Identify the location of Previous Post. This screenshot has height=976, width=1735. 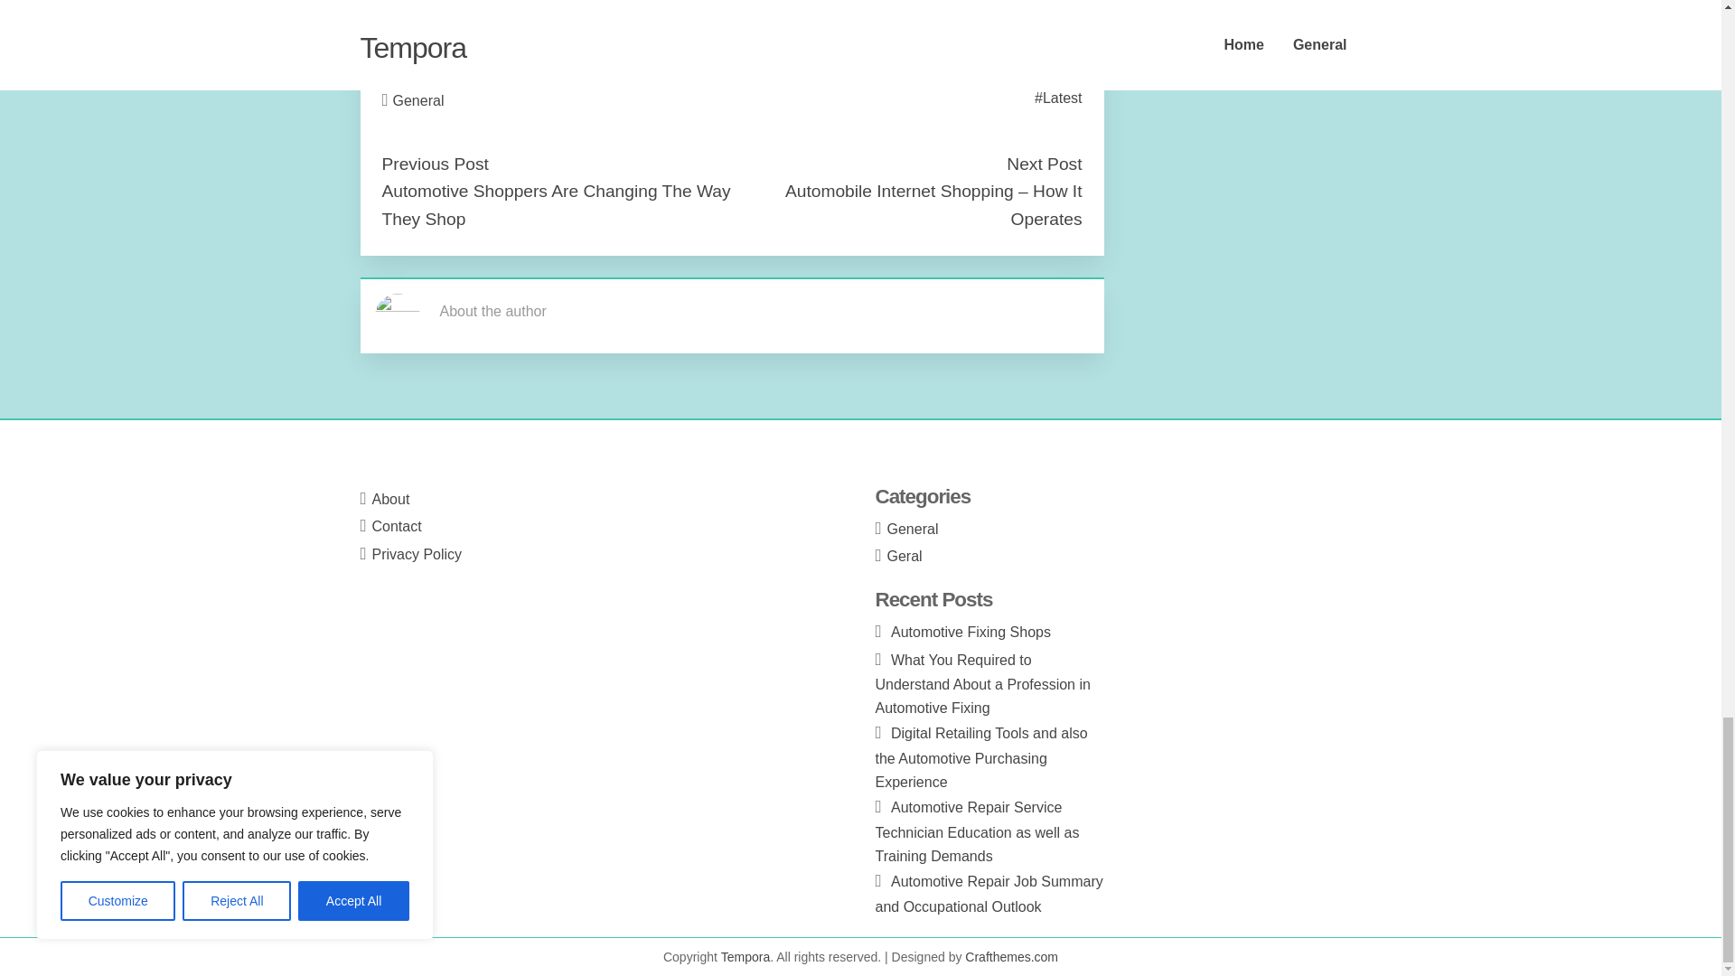
(434, 164).